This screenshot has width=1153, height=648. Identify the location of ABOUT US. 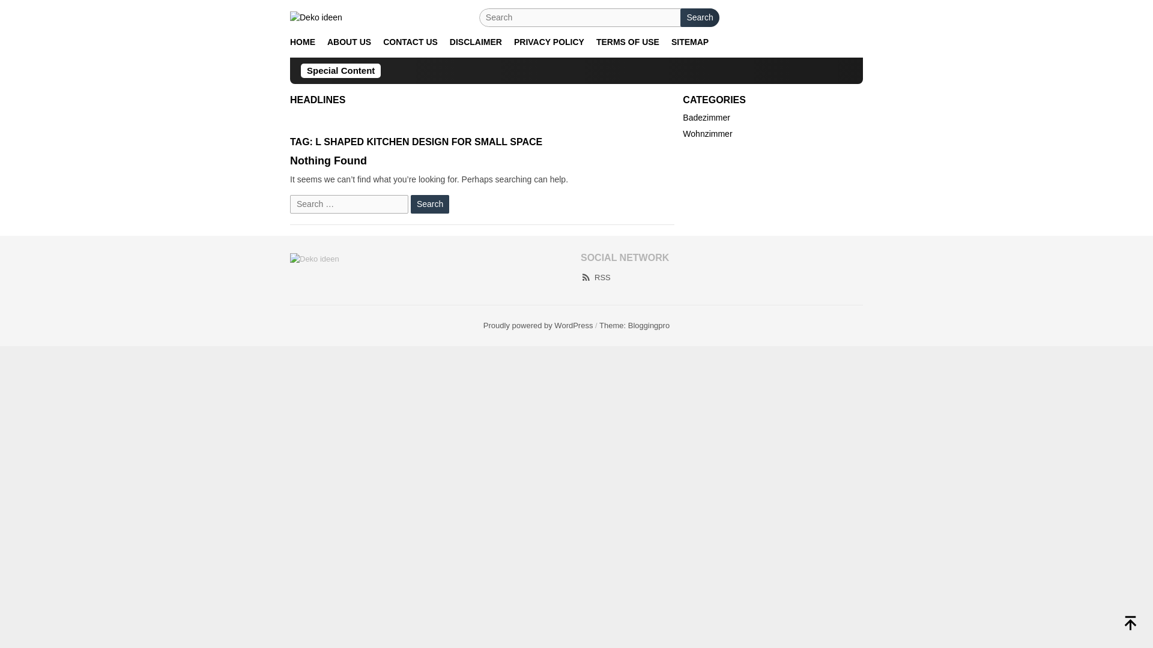
(349, 42).